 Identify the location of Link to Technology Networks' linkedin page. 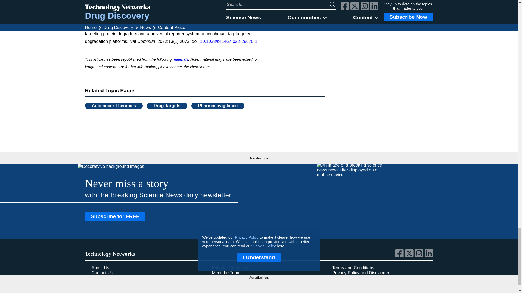
(429, 256).